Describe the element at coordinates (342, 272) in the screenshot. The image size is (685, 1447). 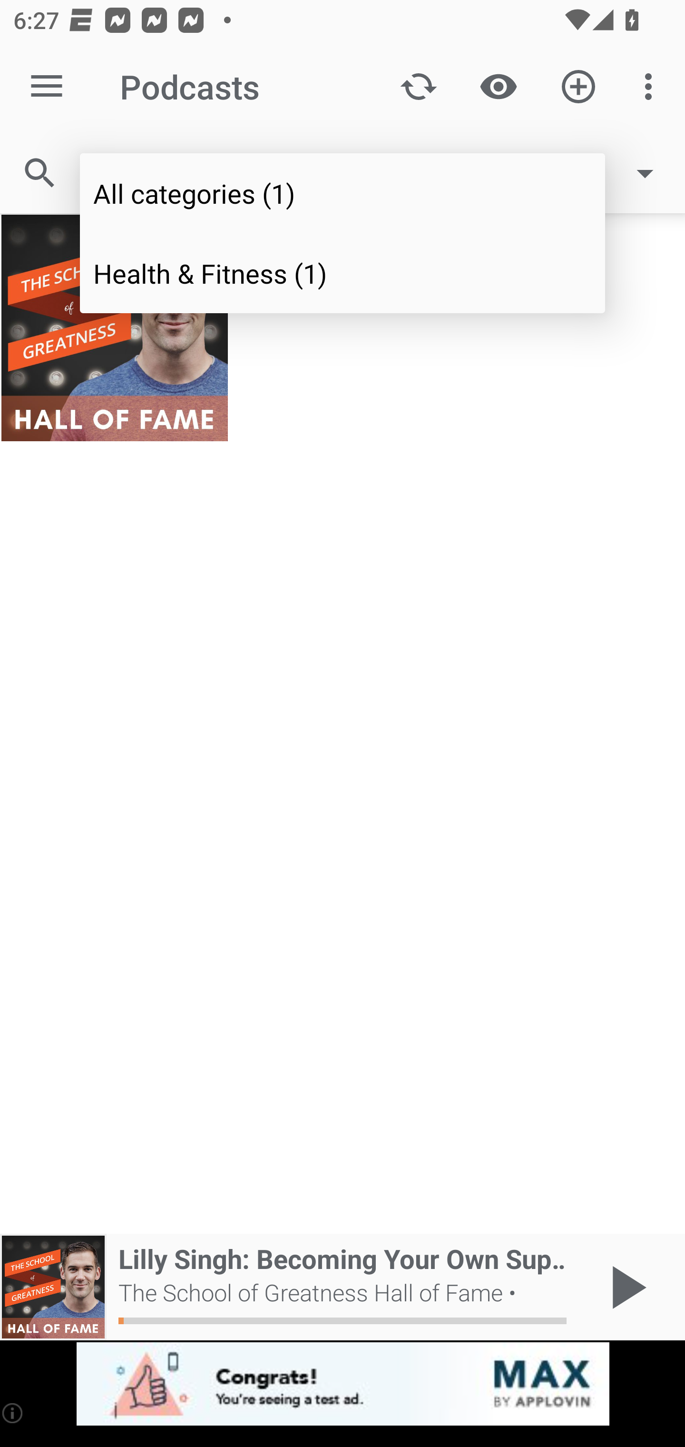
I see `Health & Fitness (1)` at that location.